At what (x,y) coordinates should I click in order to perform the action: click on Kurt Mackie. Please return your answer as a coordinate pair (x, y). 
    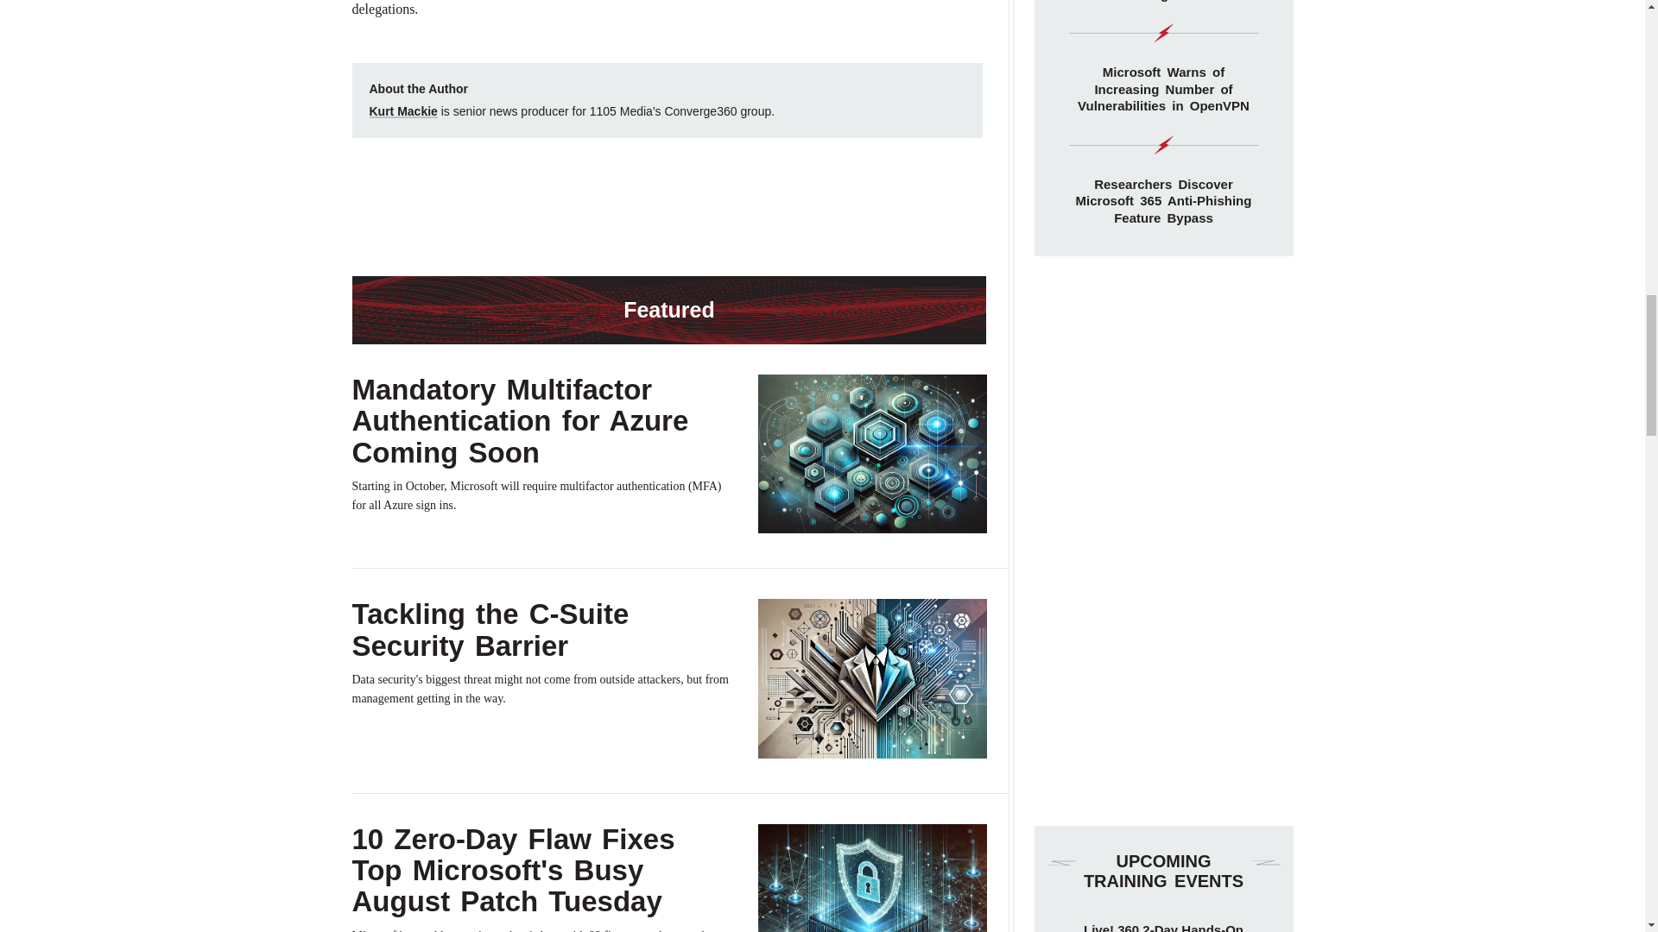
    Looking at the image, I should click on (403, 110).